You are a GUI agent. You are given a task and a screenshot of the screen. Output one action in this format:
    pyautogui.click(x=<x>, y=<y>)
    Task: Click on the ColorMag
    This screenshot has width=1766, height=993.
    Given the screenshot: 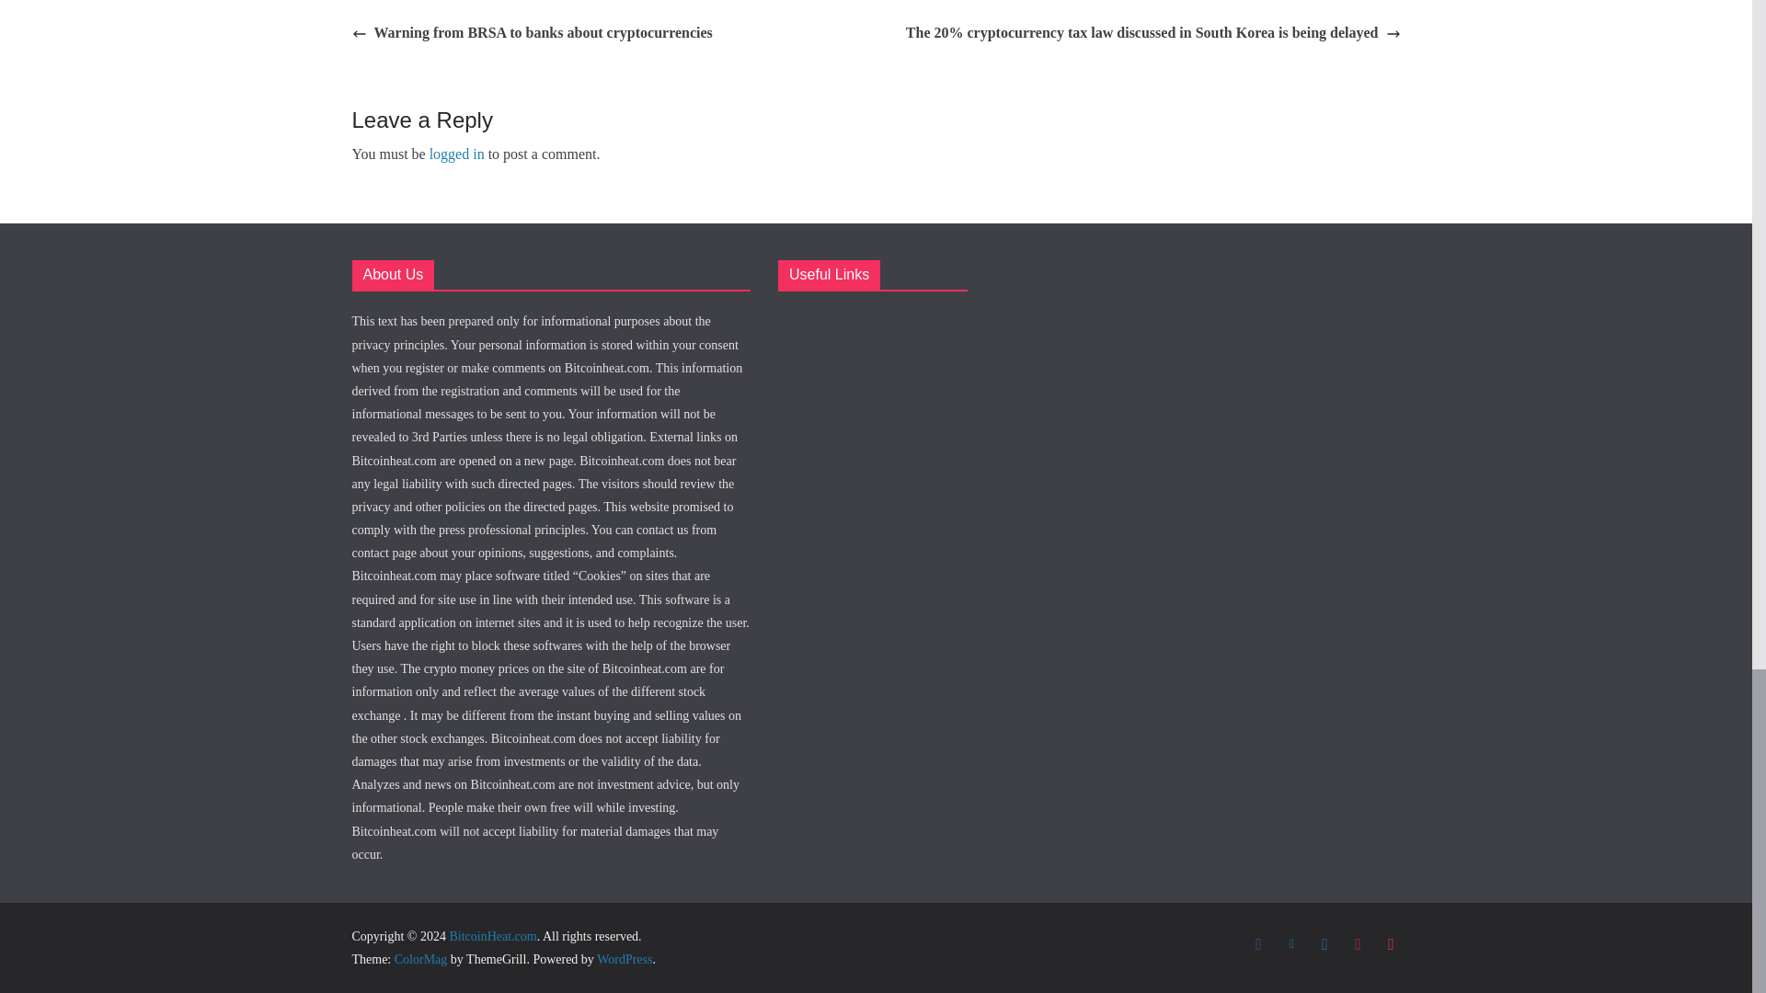 What is the action you would take?
    pyautogui.click(x=421, y=958)
    